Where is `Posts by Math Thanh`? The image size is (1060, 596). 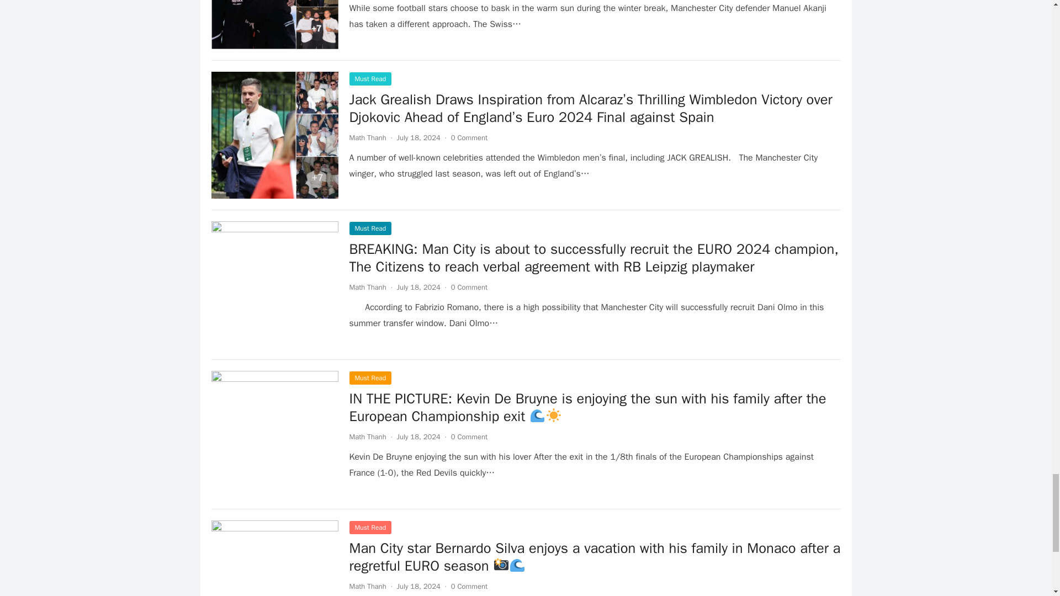
Posts by Math Thanh is located at coordinates (367, 137).